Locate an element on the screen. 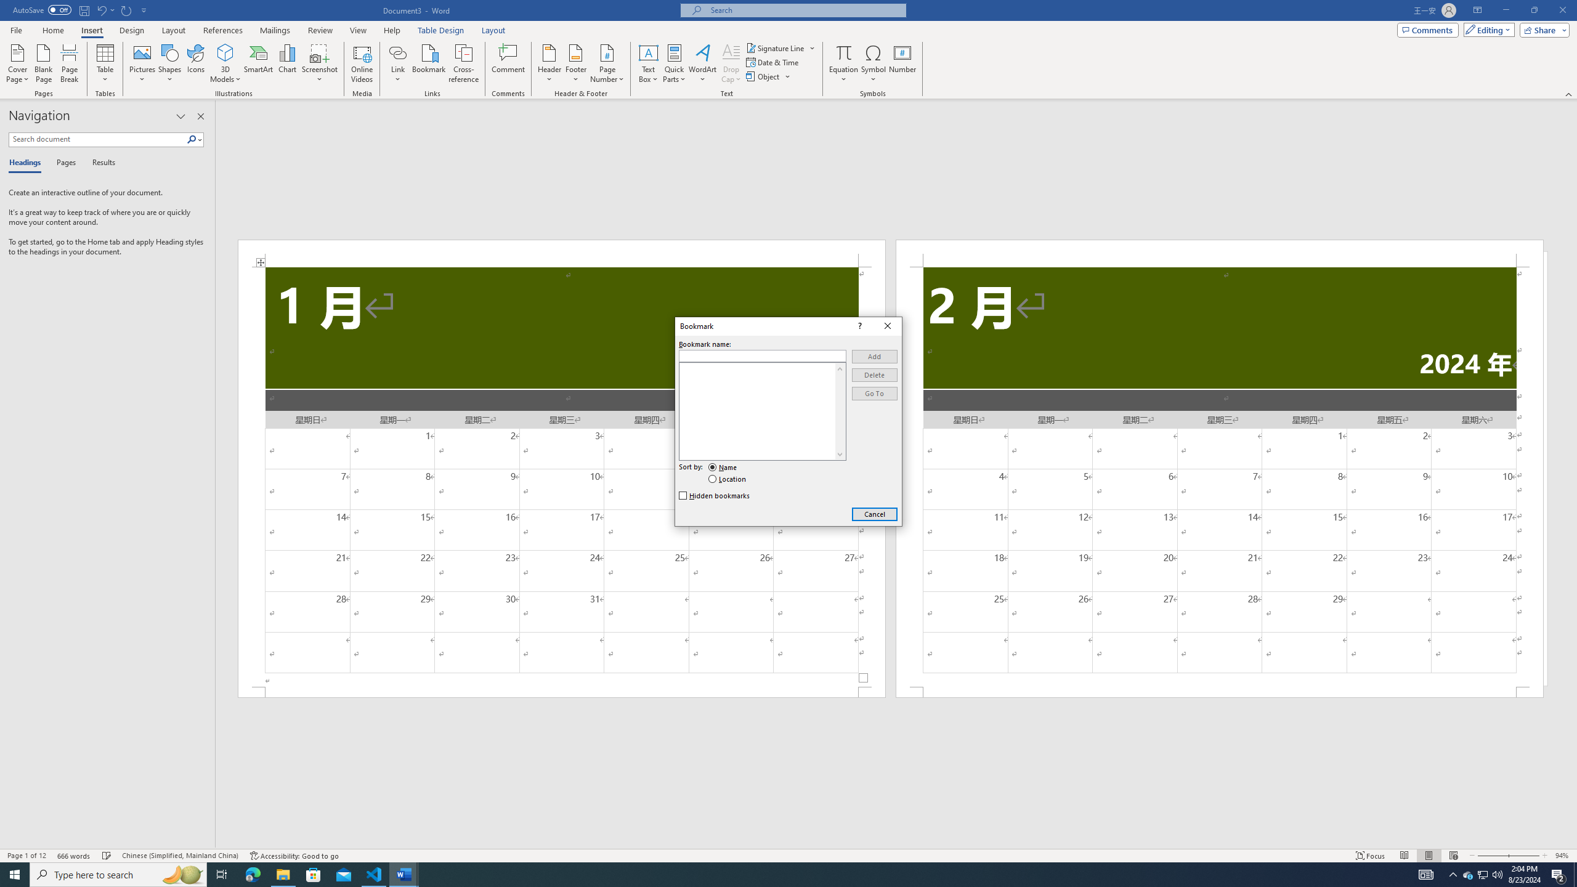 This screenshot has height=887, width=1577. Word - 2 running windows is located at coordinates (404, 875).